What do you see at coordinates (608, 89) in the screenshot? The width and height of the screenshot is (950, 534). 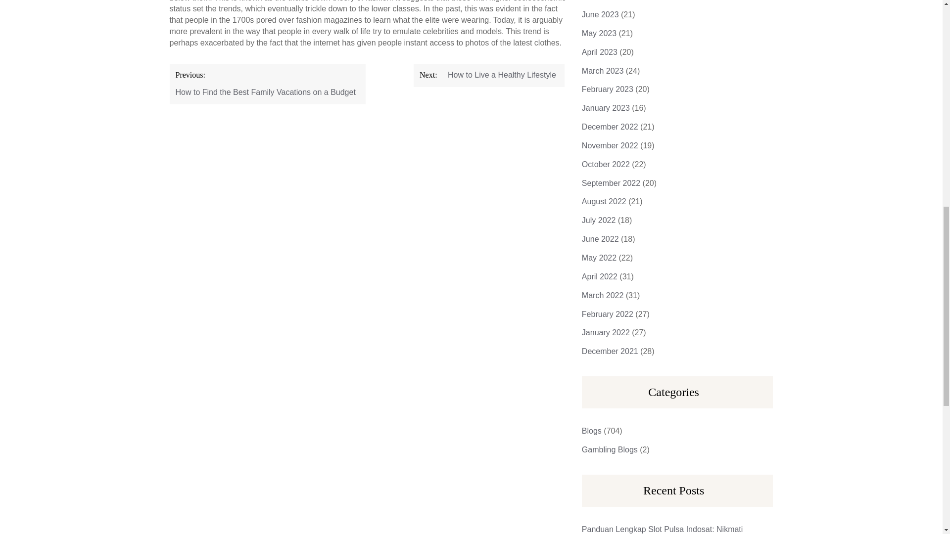 I see `February 2023` at bounding box center [608, 89].